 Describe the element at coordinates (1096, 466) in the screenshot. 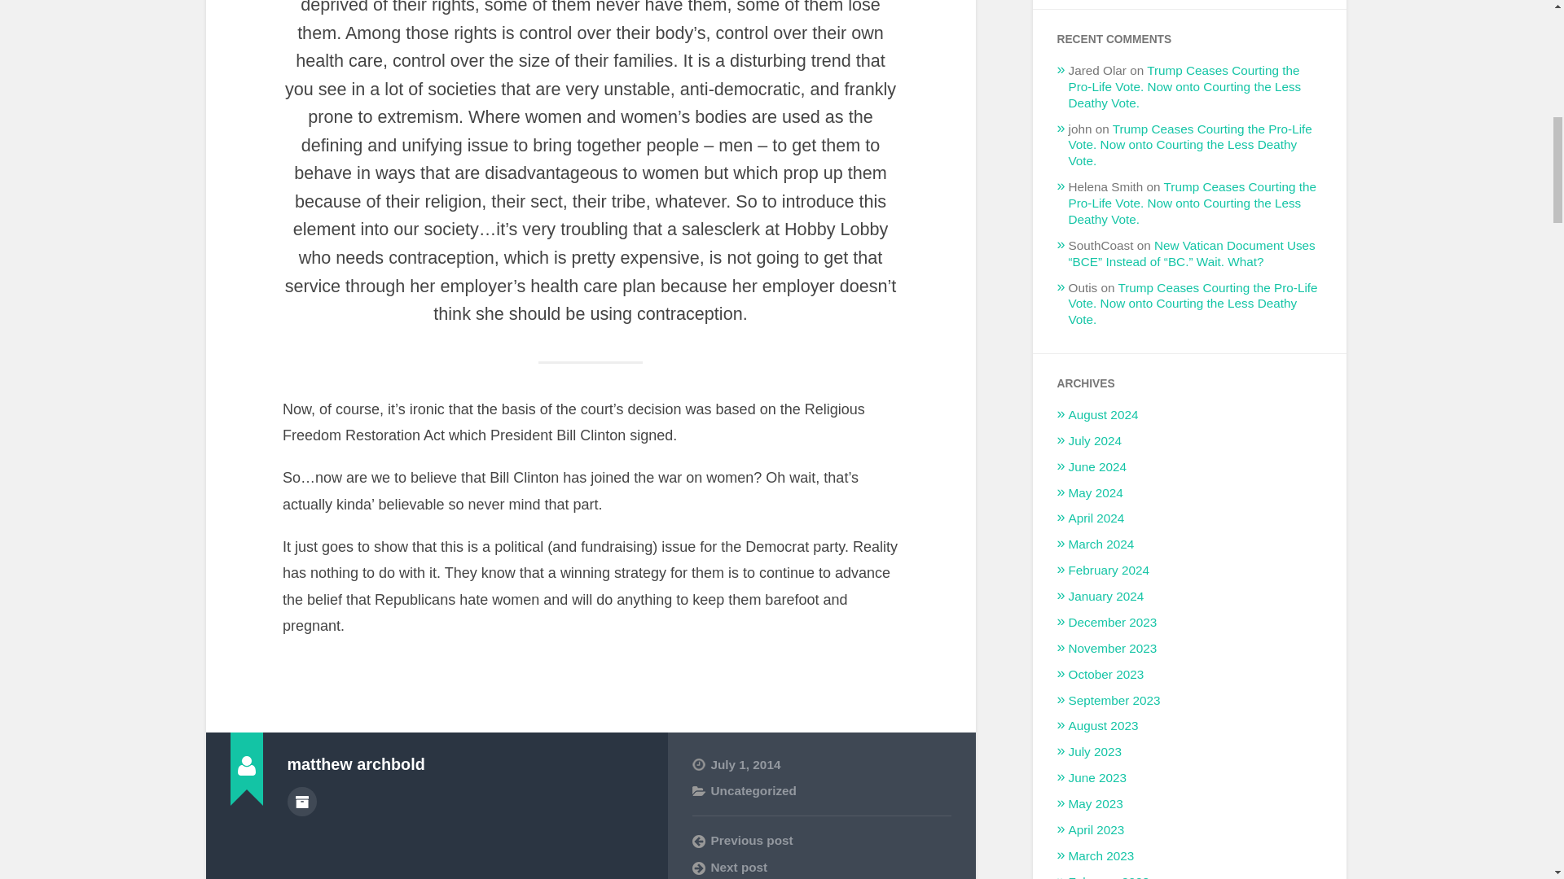

I see `June 2024` at that location.